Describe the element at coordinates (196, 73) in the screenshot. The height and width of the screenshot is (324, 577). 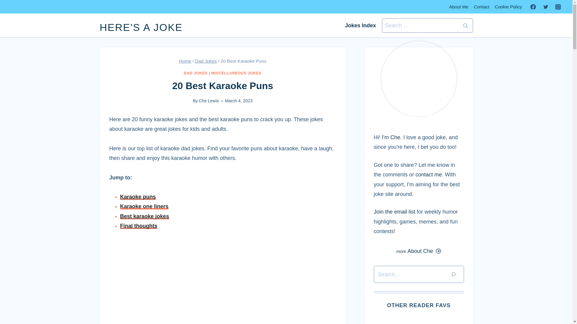
I see `DAD JOKES` at that location.